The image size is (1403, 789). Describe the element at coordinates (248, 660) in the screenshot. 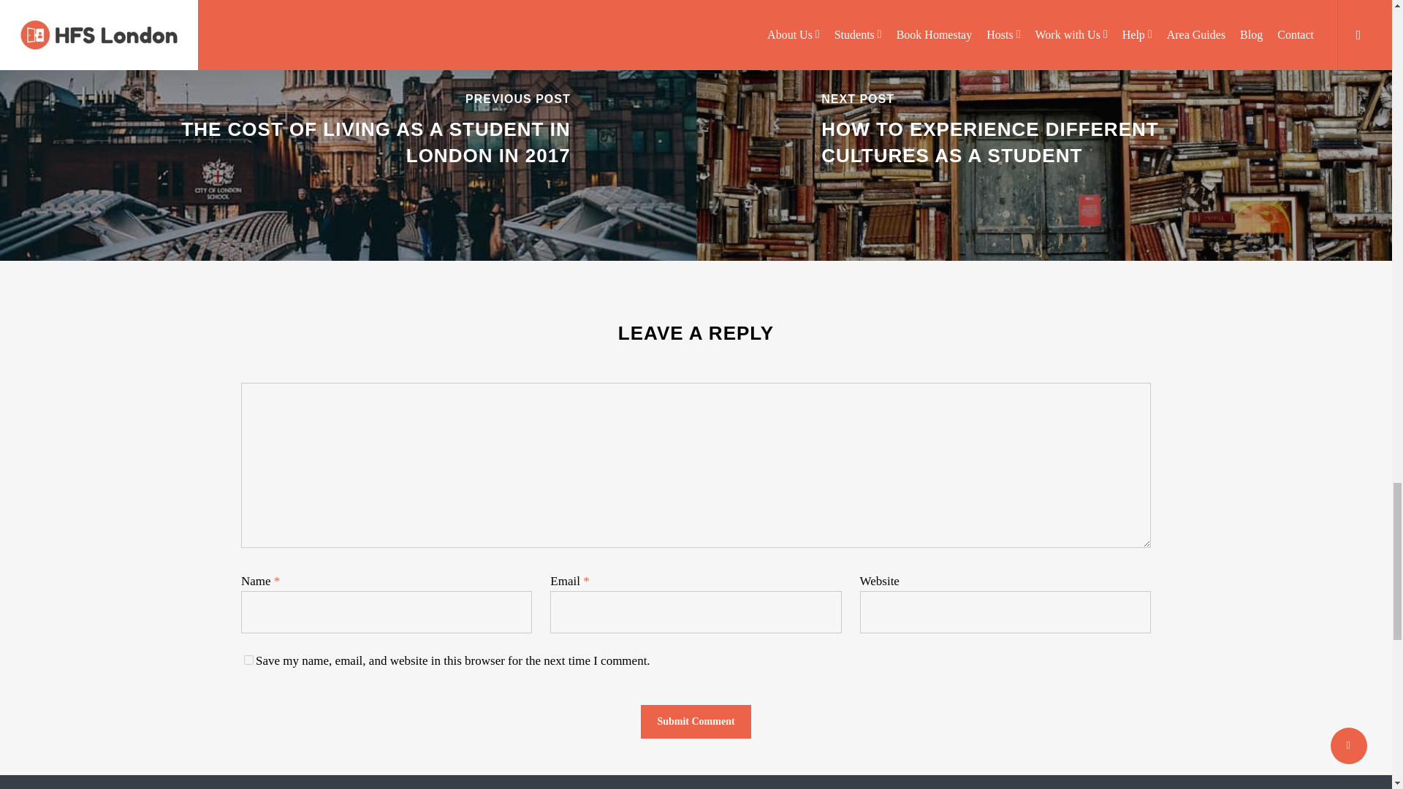

I see `yes` at that location.